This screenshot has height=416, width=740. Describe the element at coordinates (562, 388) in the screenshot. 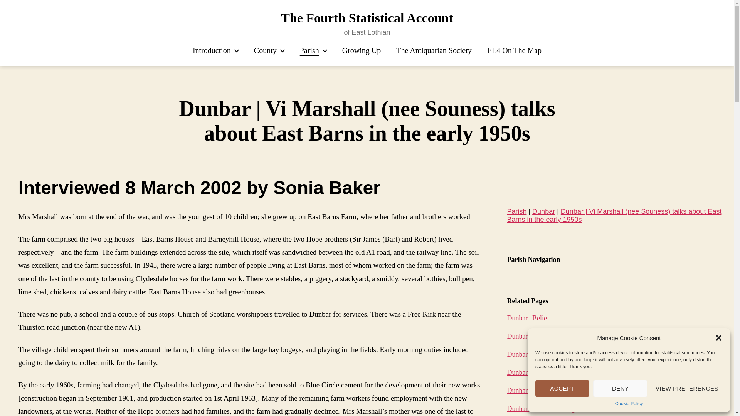

I see `ACCEPT` at that location.